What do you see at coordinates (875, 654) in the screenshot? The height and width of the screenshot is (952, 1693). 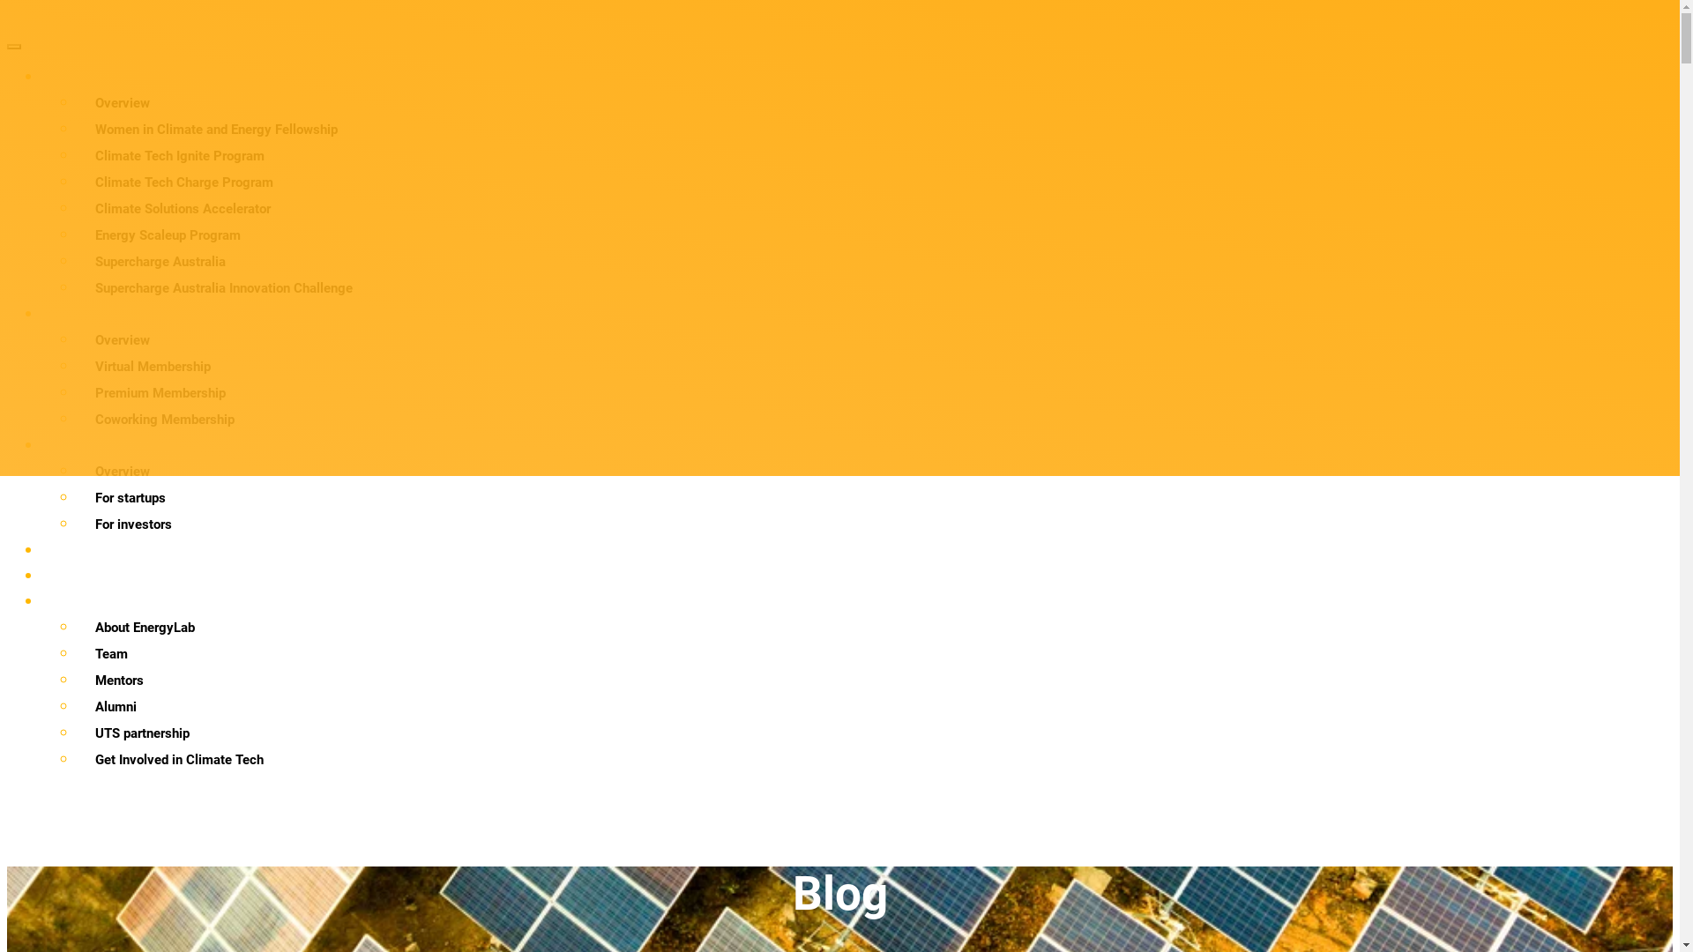 I see `Team` at bounding box center [875, 654].